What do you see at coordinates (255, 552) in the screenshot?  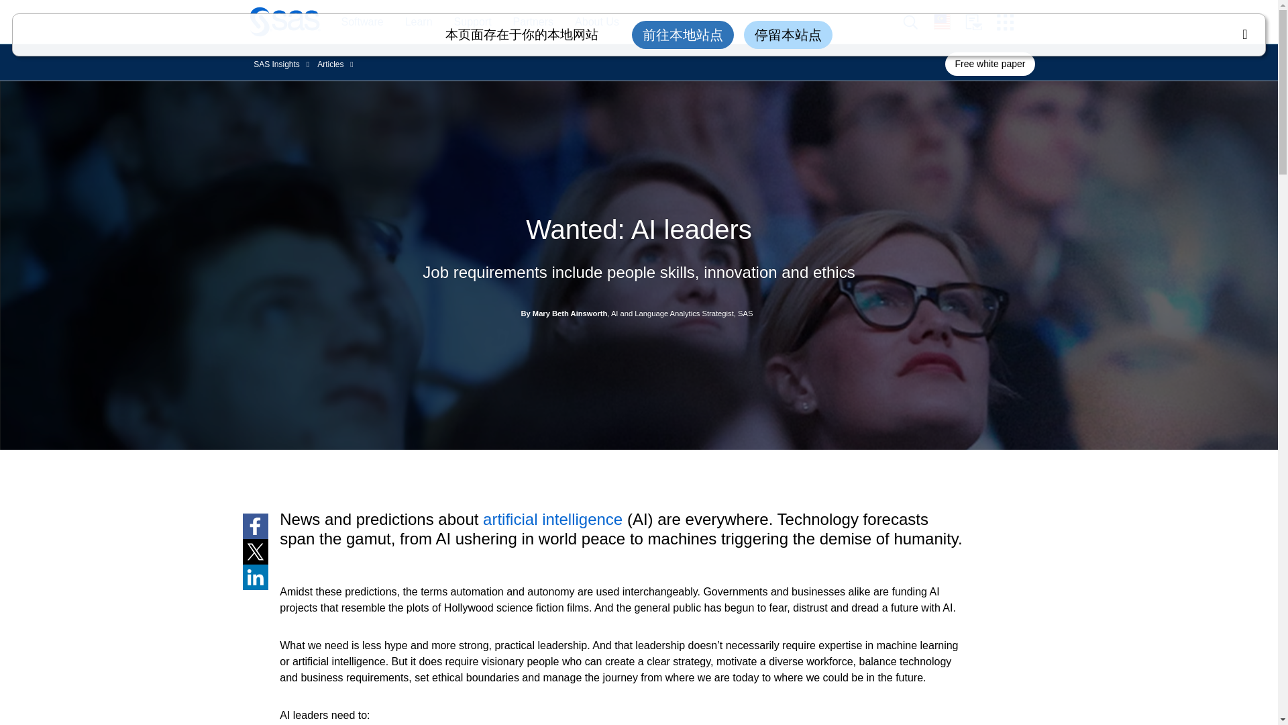 I see `Twitter` at bounding box center [255, 552].